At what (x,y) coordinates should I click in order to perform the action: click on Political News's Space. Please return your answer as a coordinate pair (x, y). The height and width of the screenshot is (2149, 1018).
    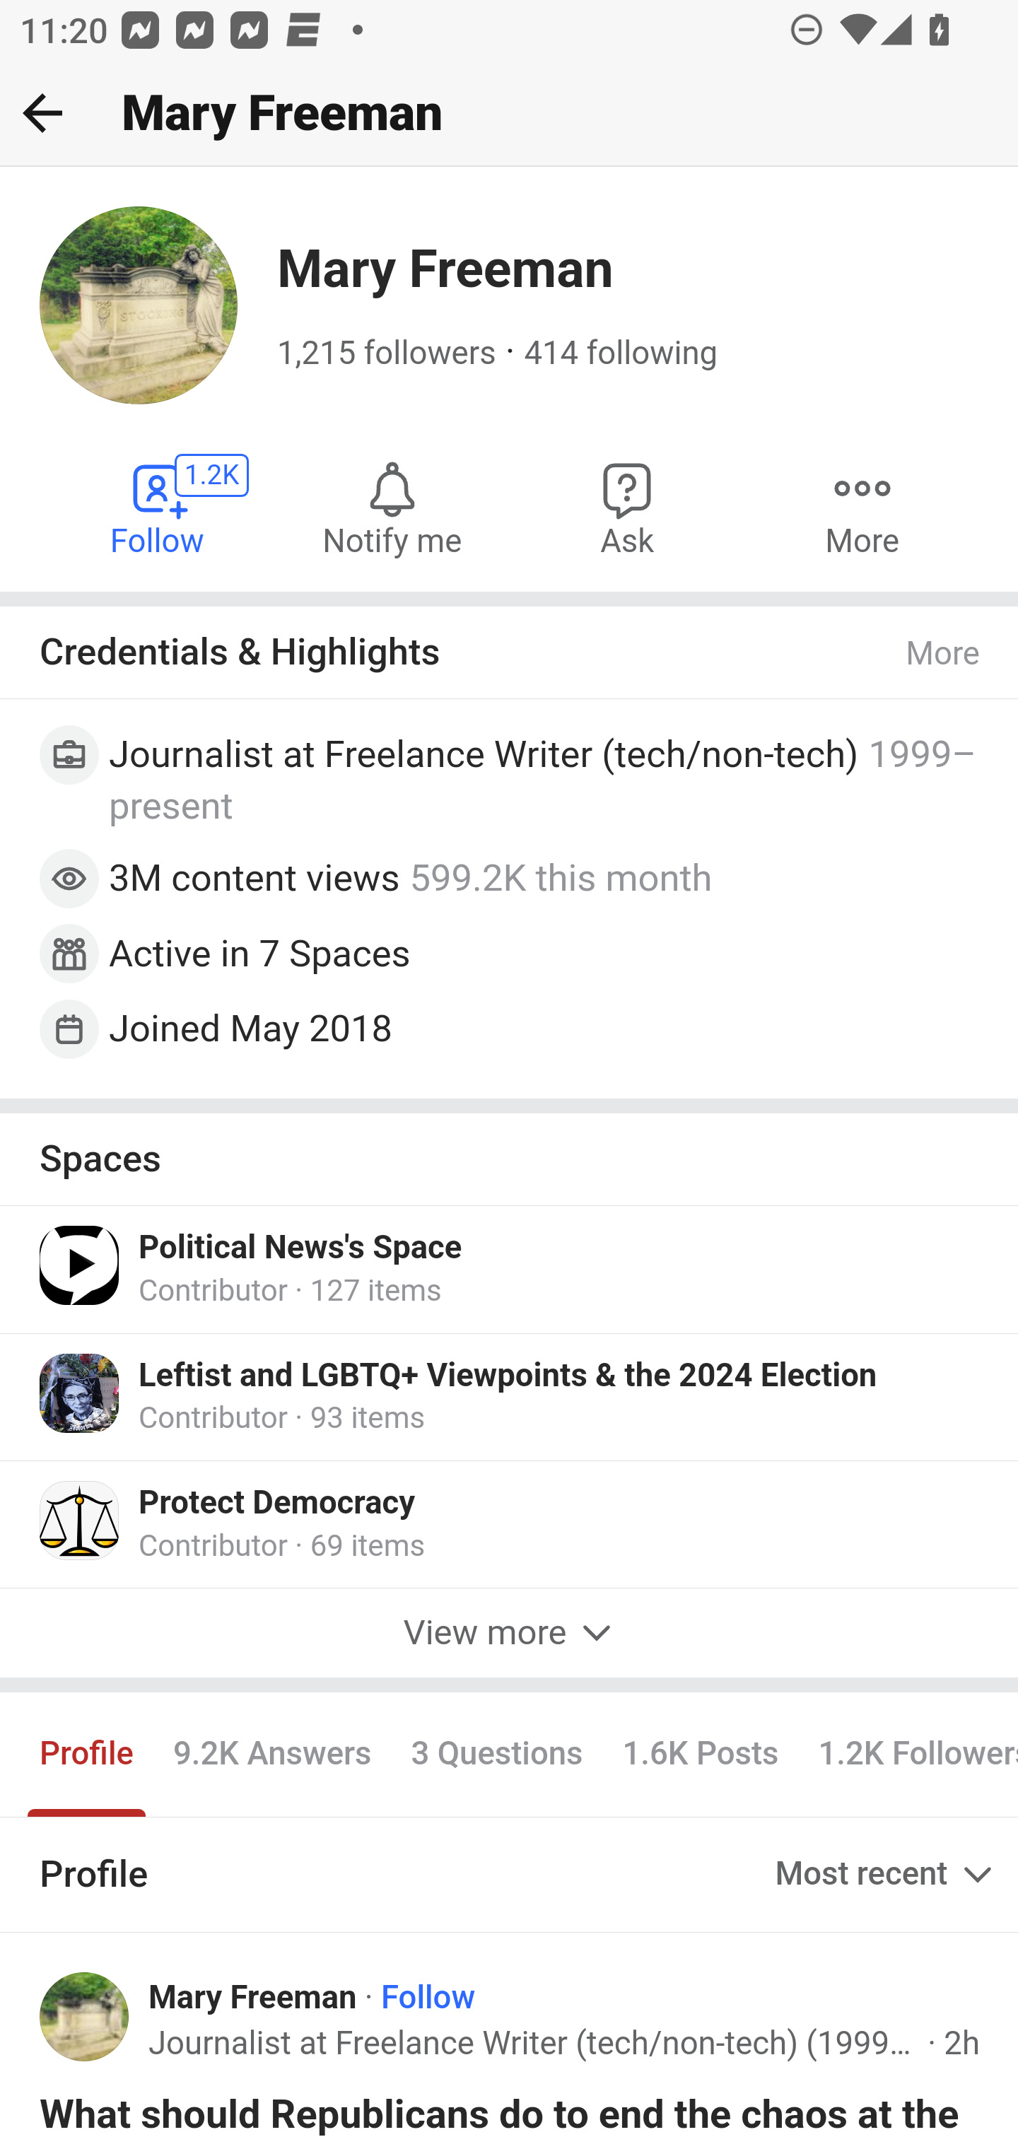
    Looking at the image, I should click on (300, 1248).